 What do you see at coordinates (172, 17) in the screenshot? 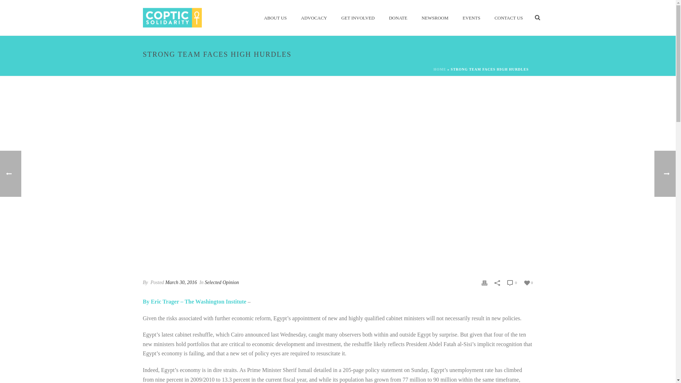
I see `Advocacy for equality` at bounding box center [172, 17].